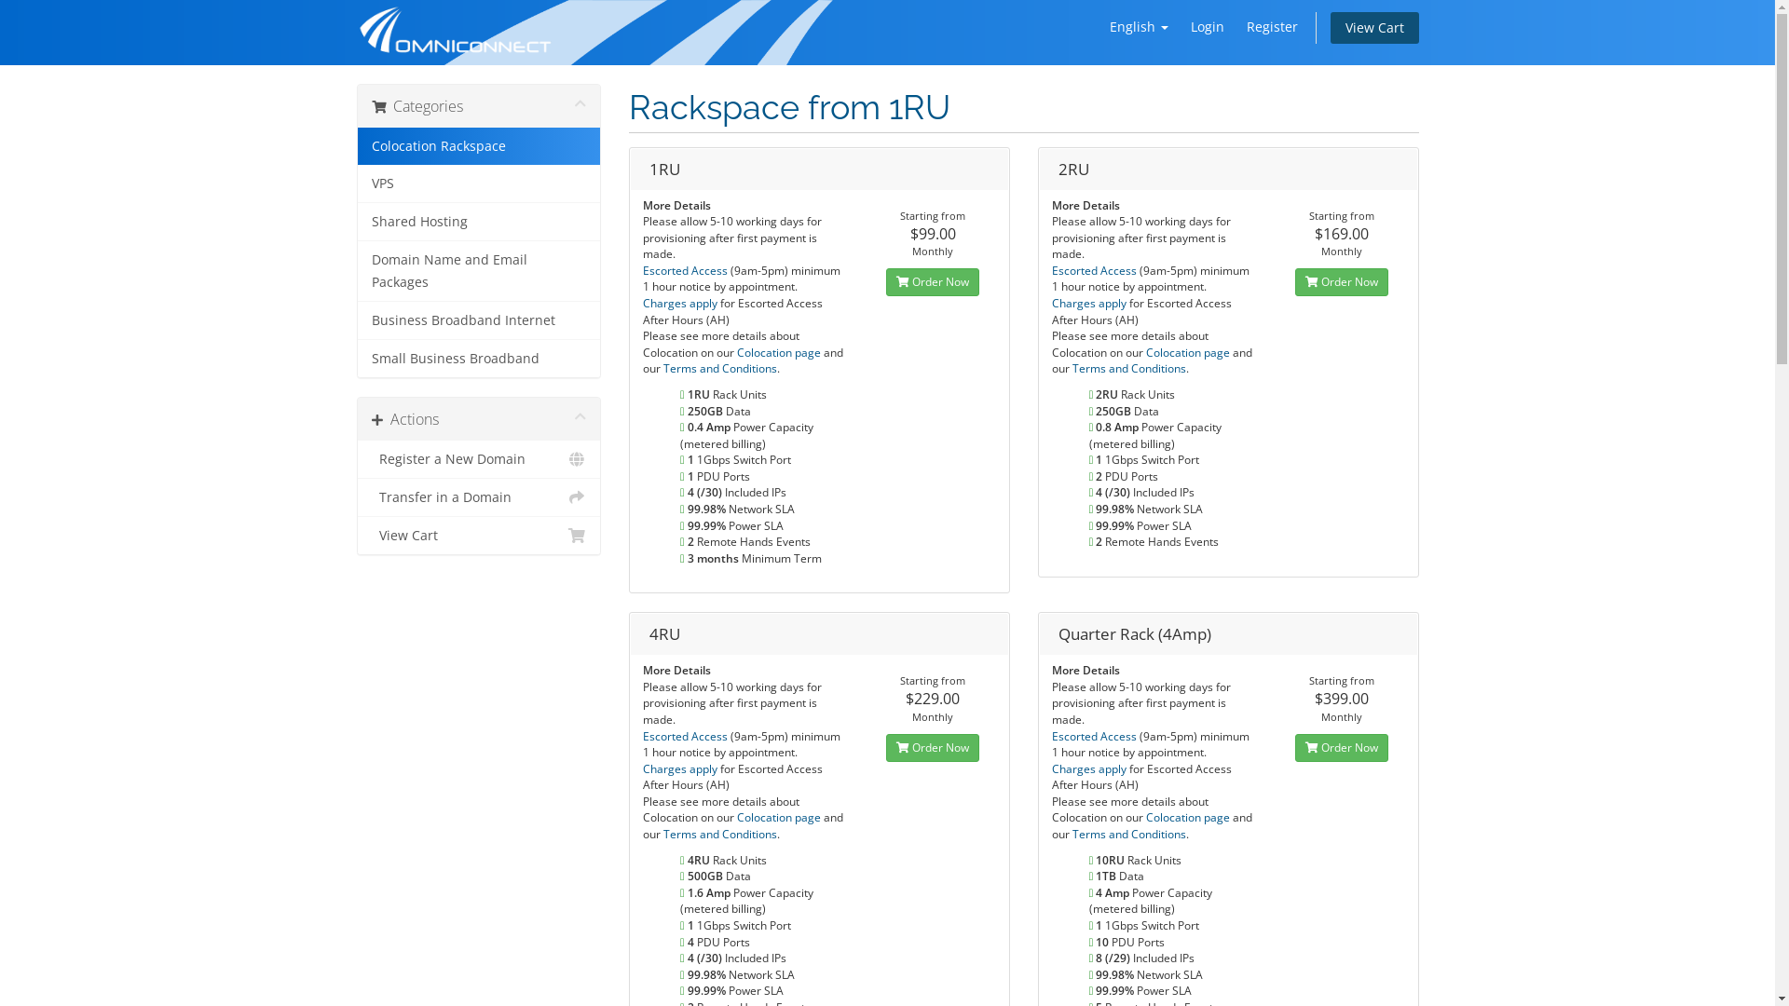  What do you see at coordinates (1342, 282) in the screenshot?
I see `Order Now` at bounding box center [1342, 282].